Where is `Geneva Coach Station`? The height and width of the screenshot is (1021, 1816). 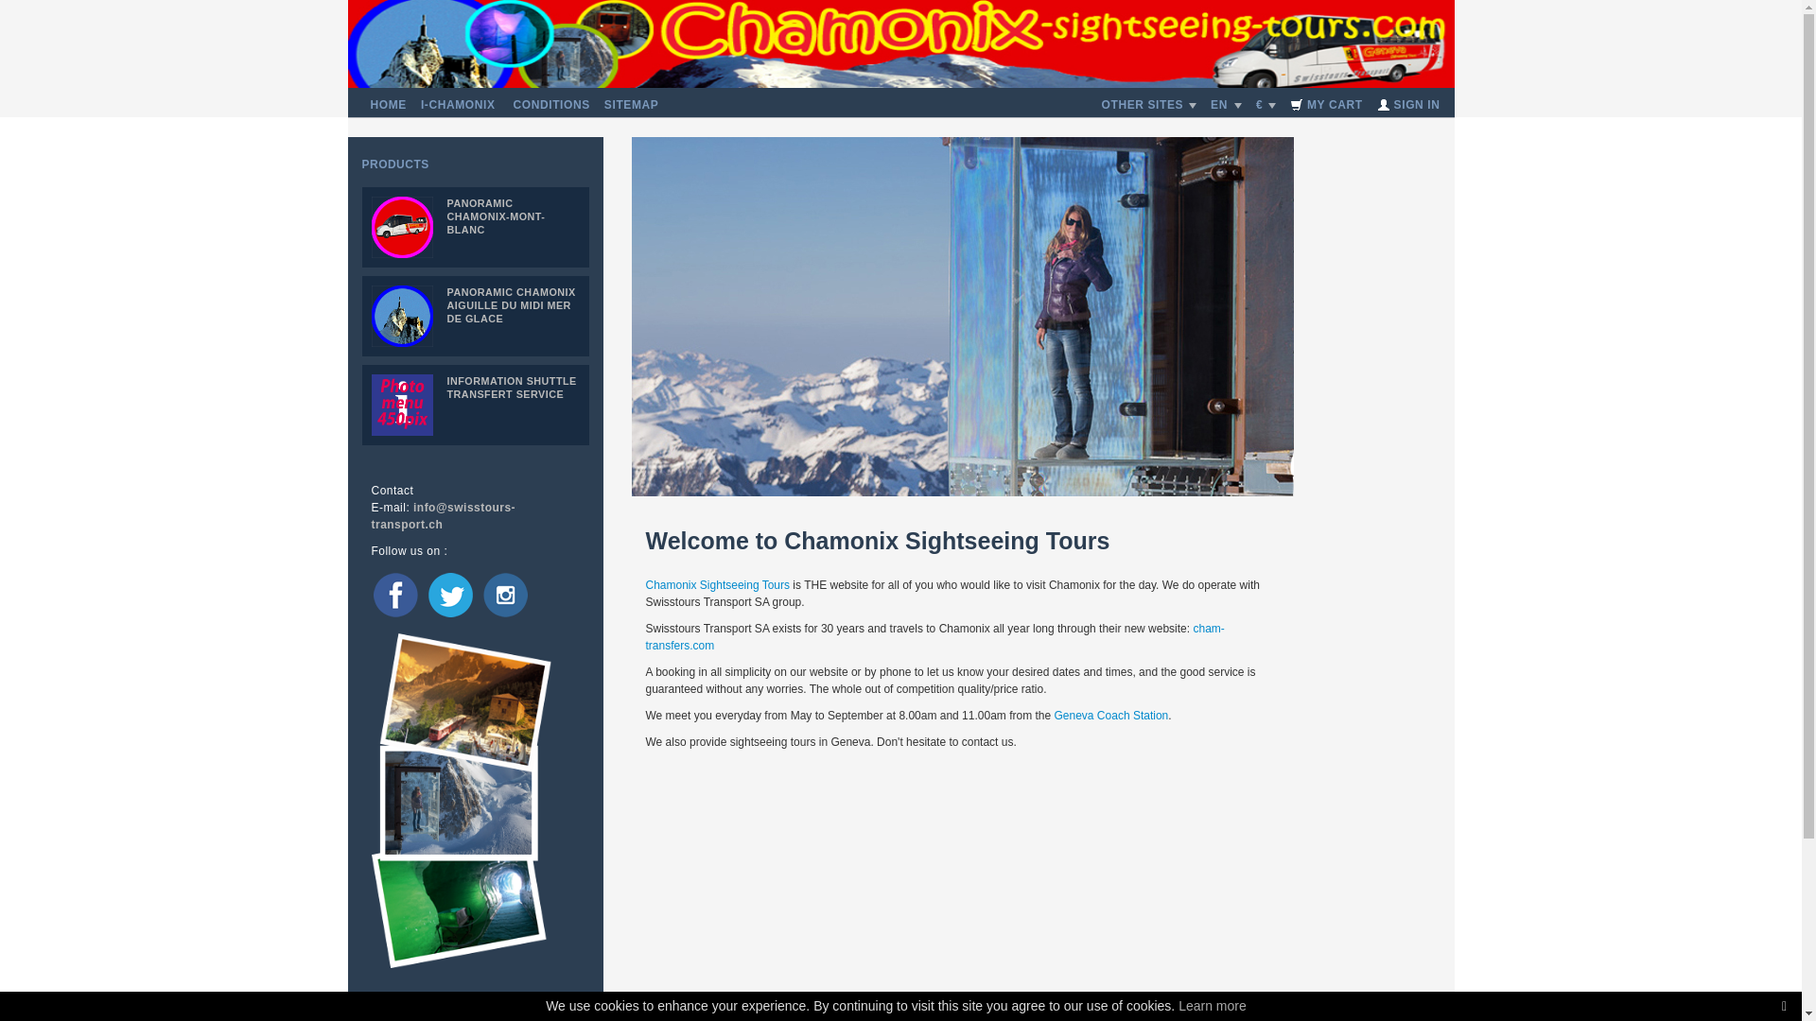 Geneva Coach Station is located at coordinates (1110, 716).